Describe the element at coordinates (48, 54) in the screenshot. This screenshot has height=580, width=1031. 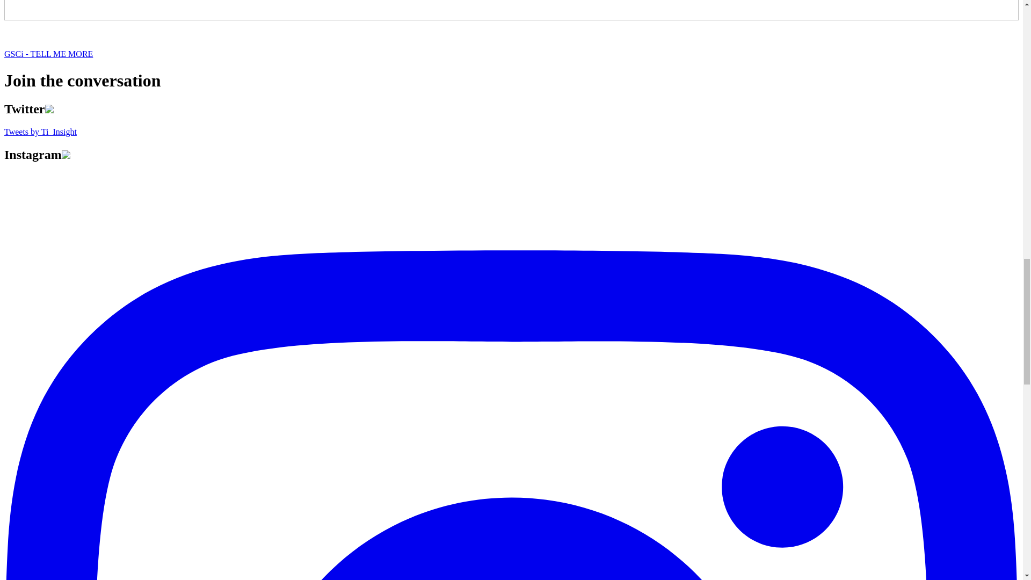
I see `GSCi - TELL ME MORE` at that location.